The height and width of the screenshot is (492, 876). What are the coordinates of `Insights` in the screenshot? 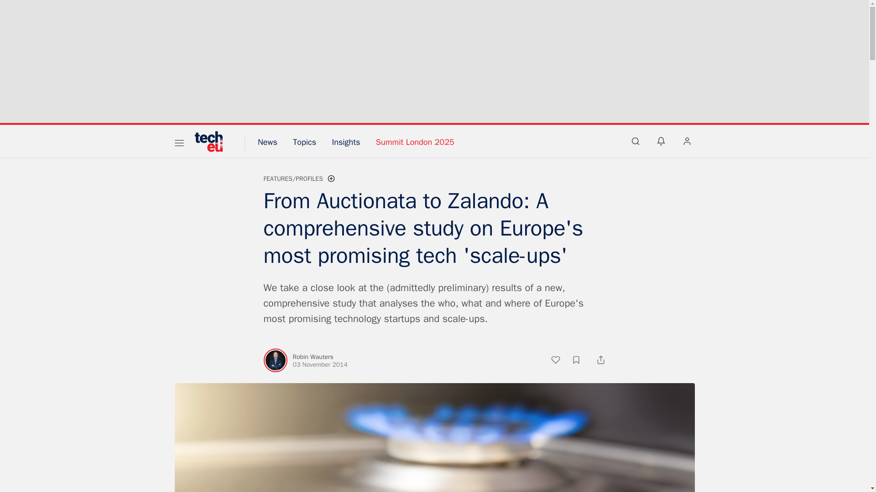 It's located at (346, 142).